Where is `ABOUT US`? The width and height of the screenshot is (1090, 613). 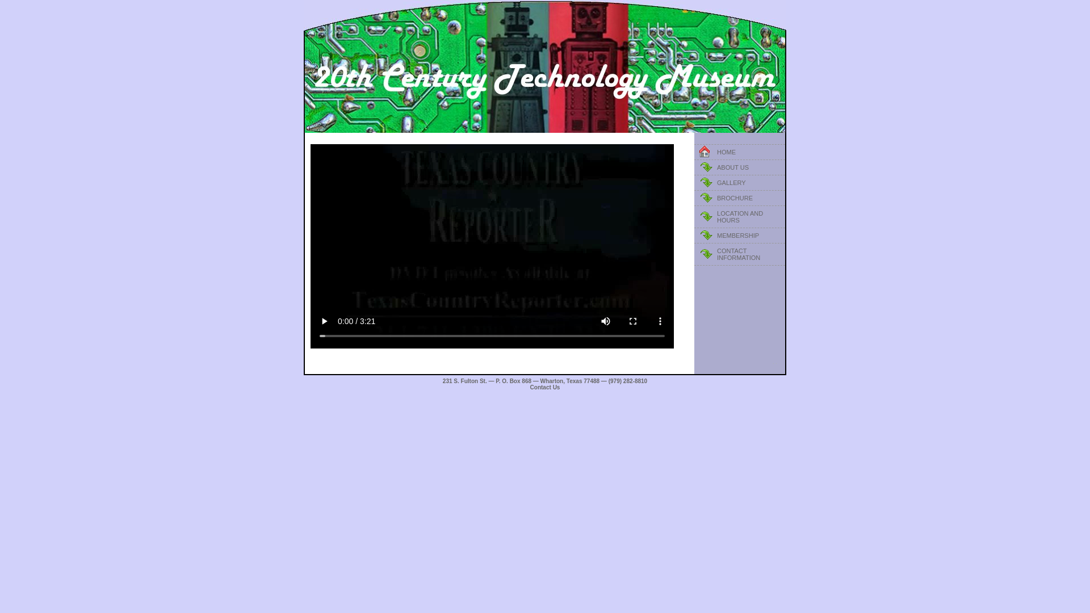 ABOUT US is located at coordinates (740, 168).